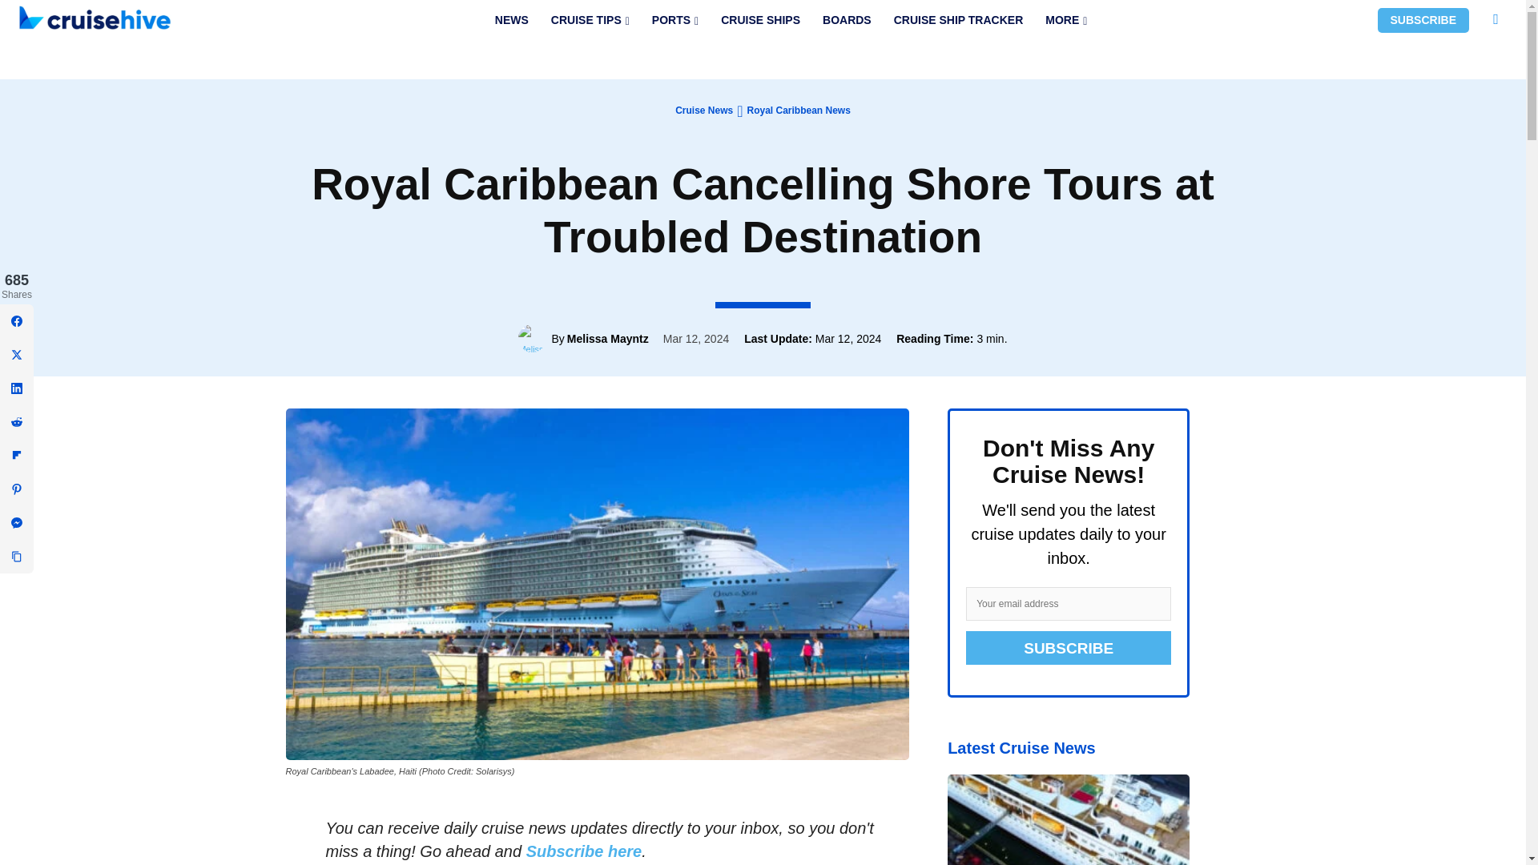 The width and height of the screenshot is (1538, 865). Describe the element at coordinates (1423, 20) in the screenshot. I see `SUBSCRIBE` at that location.